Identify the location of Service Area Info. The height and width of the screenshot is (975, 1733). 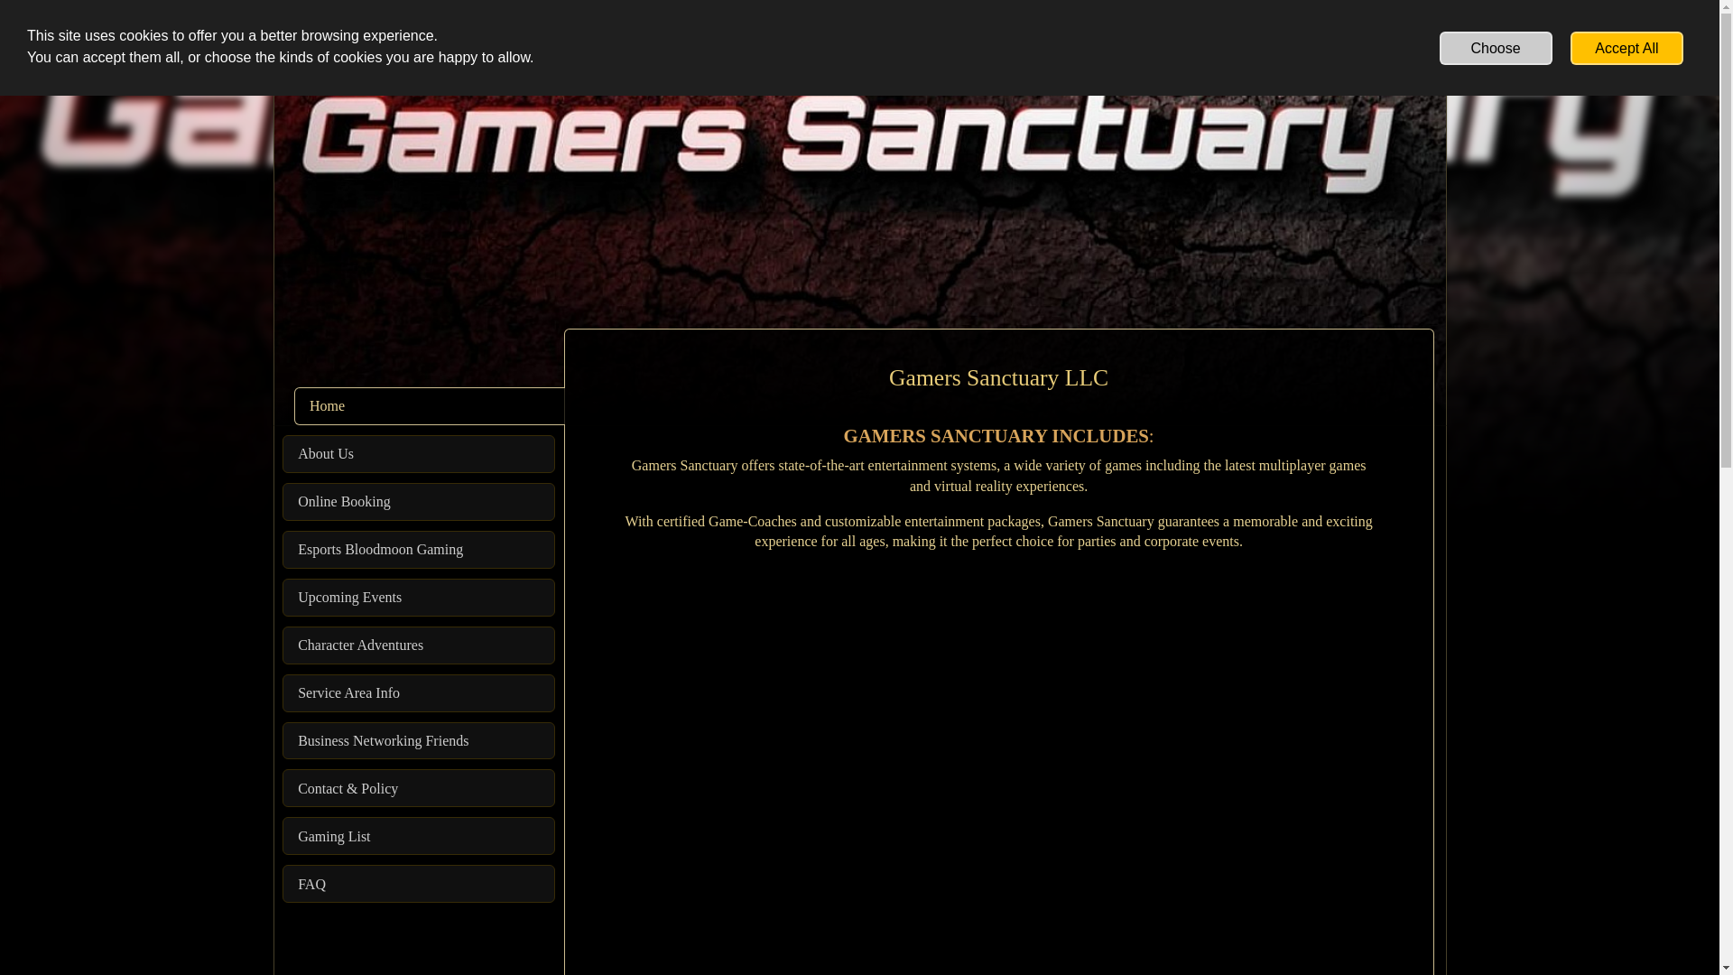
(418, 693).